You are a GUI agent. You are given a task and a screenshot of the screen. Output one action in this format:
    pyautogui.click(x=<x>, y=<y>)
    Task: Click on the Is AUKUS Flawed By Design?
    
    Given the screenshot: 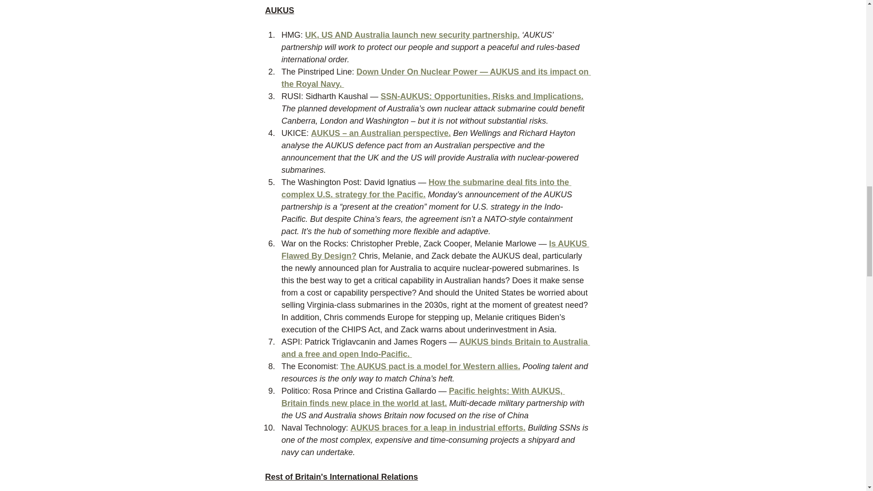 What is the action you would take?
    pyautogui.click(x=435, y=250)
    